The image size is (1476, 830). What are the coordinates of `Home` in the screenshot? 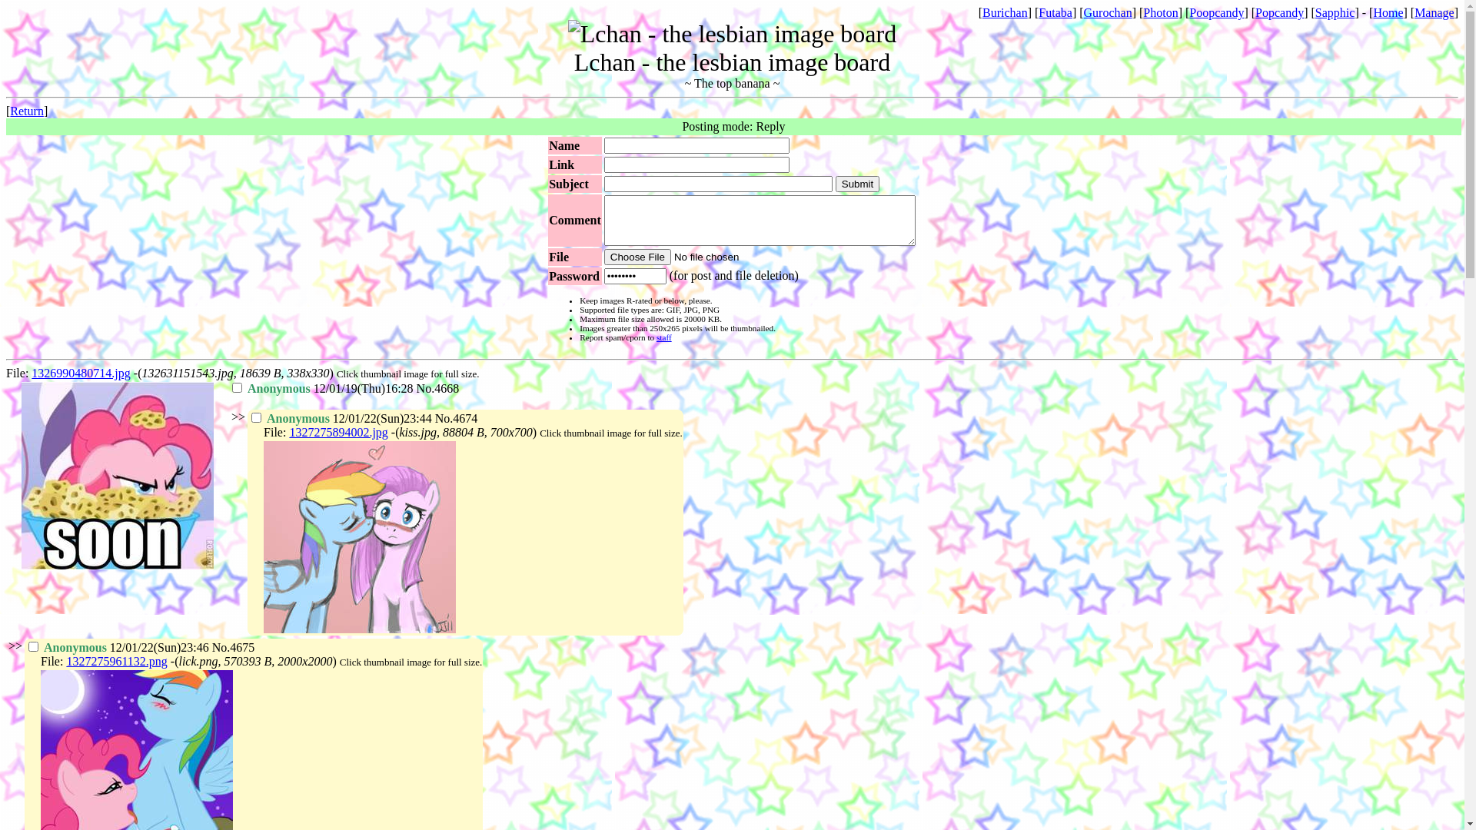 It's located at (1388, 12).